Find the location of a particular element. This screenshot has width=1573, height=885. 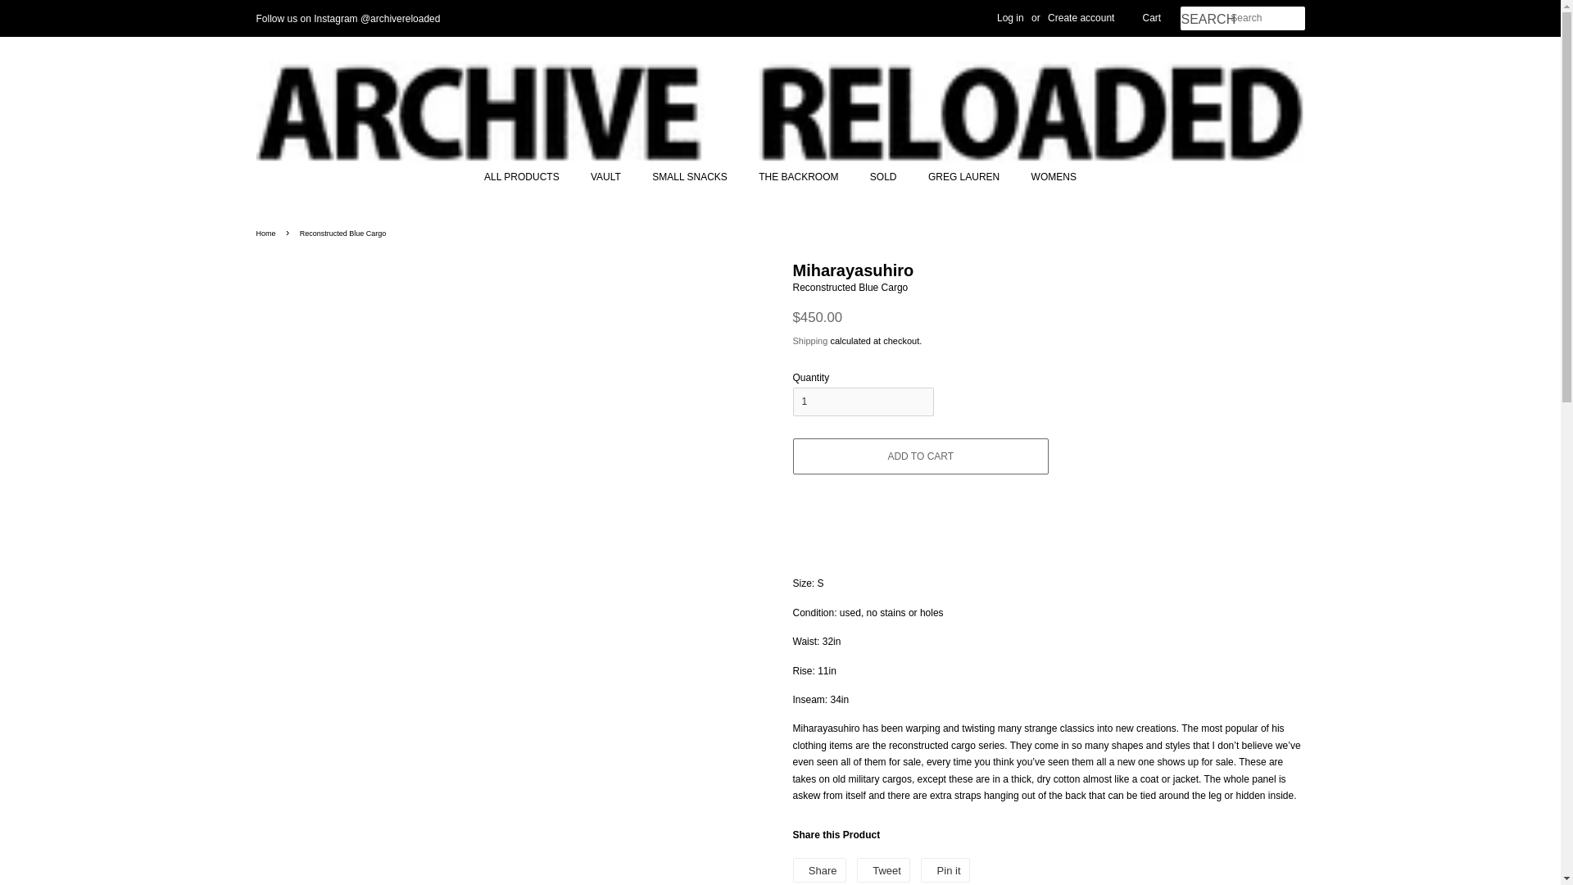

WOMENS is located at coordinates (944, 869).